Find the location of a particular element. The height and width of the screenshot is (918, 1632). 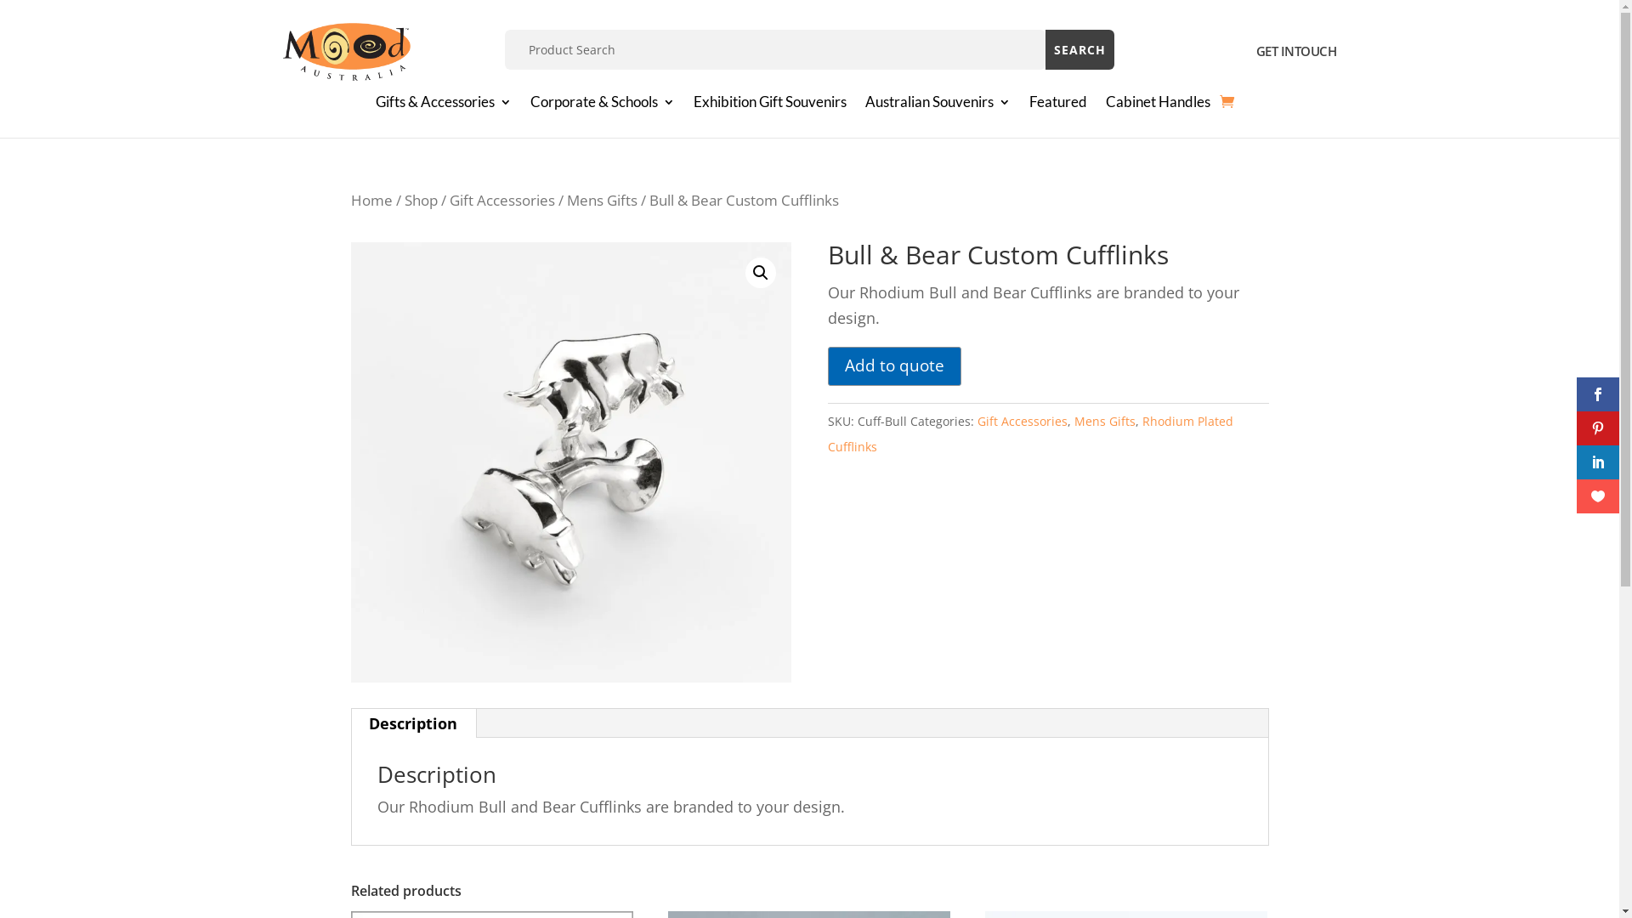

Add to quote is located at coordinates (894, 366).